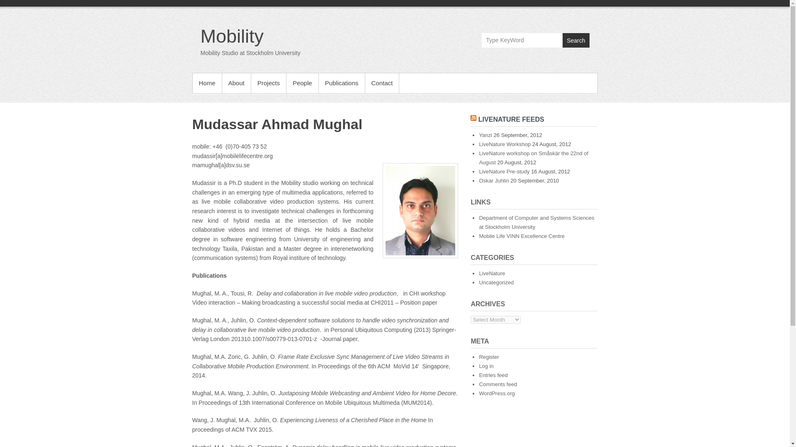 The image size is (796, 447). I want to click on People, so click(303, 83).